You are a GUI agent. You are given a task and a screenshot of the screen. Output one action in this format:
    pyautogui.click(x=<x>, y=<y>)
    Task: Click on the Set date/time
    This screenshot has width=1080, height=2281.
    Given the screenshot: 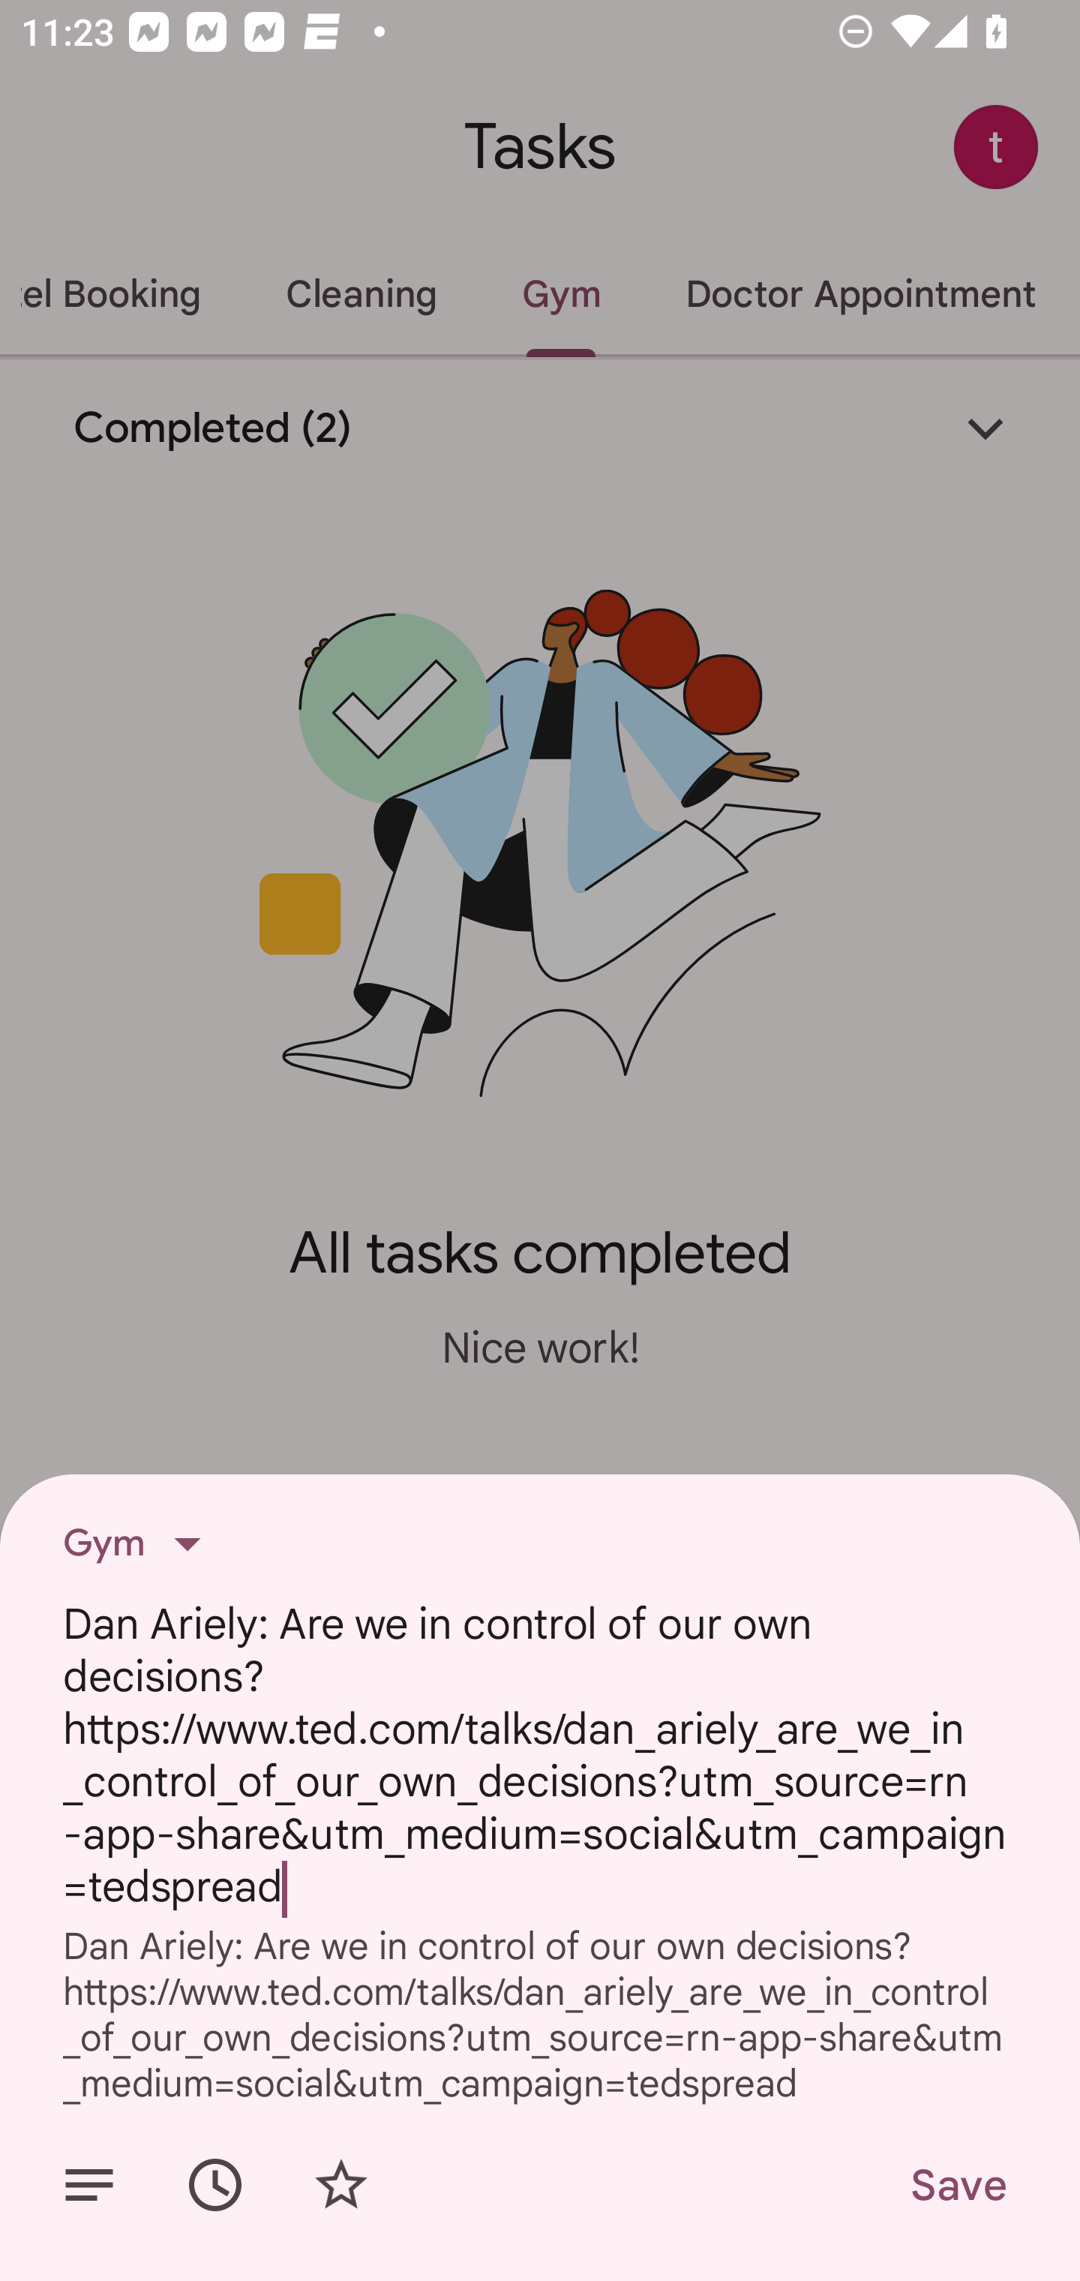 What is the action you would take?
    pyautogui.click(x=215, y=2185)
    